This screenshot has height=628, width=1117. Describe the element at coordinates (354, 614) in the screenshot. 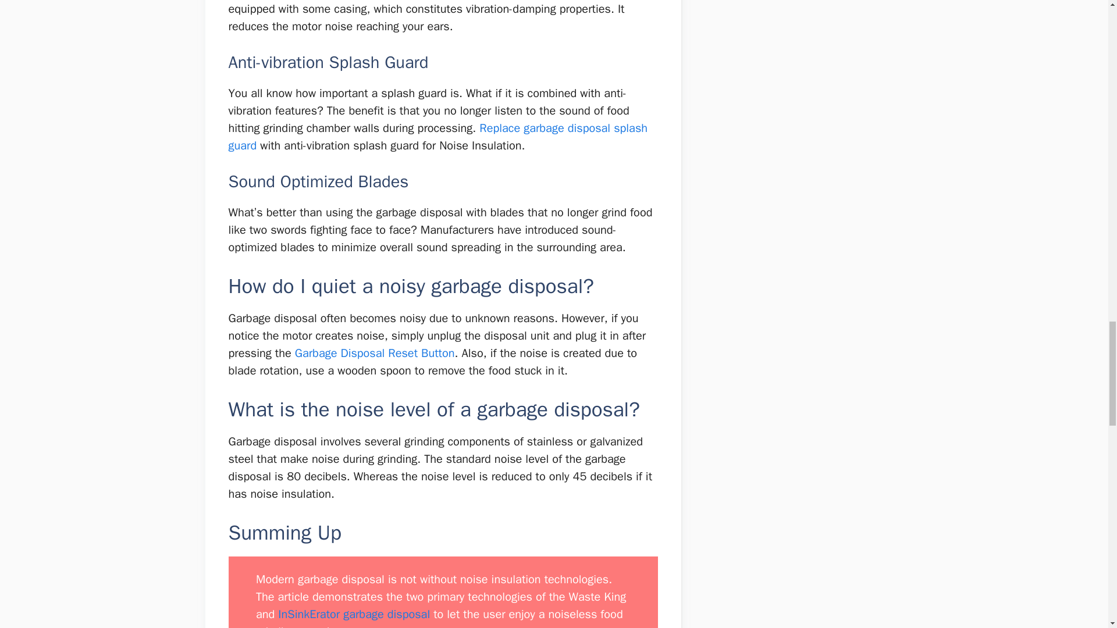

I see `InSinkErator garbage disposal` at that location.